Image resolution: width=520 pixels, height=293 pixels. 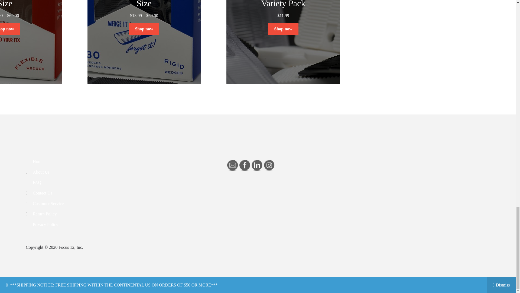 What do you see at coordinates (283, 29) in the screenshot?
I see `Shop now` at bounding box center [283, 29].